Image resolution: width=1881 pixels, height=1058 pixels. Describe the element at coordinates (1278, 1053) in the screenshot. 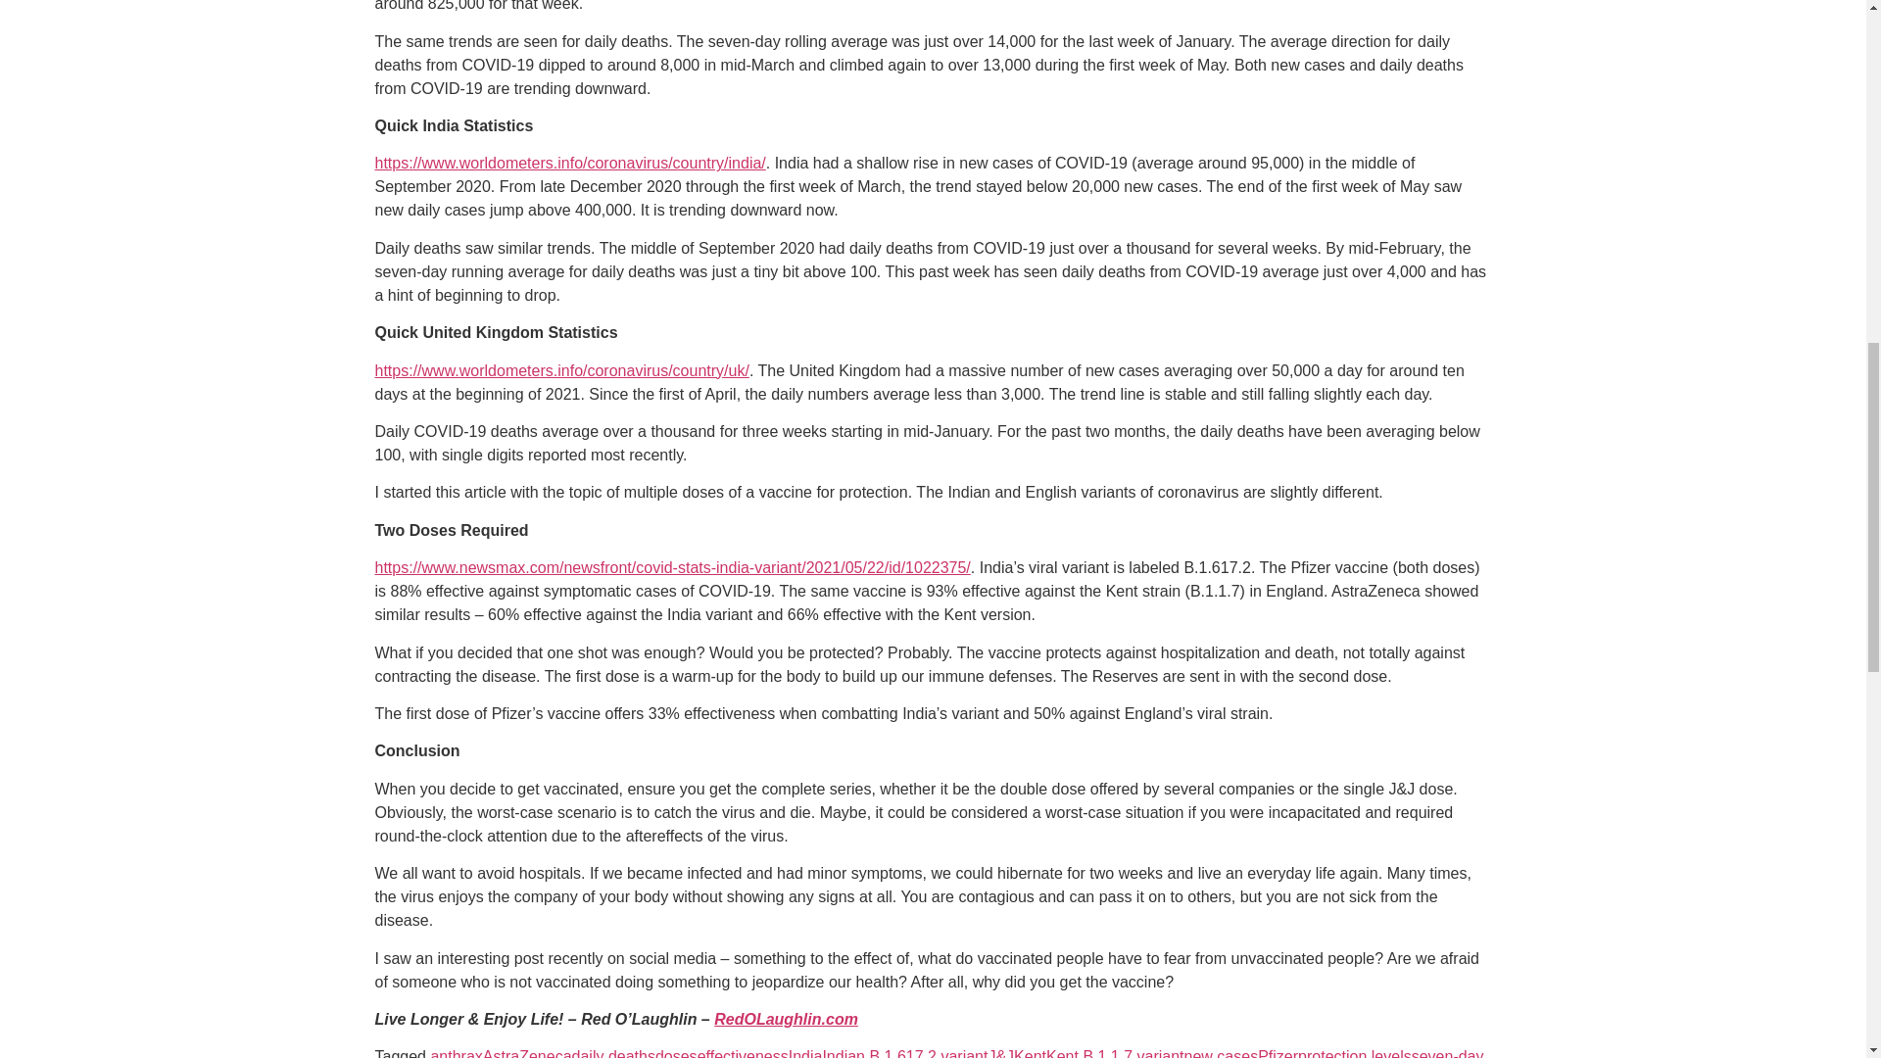

I see `Pfizer` at that location.